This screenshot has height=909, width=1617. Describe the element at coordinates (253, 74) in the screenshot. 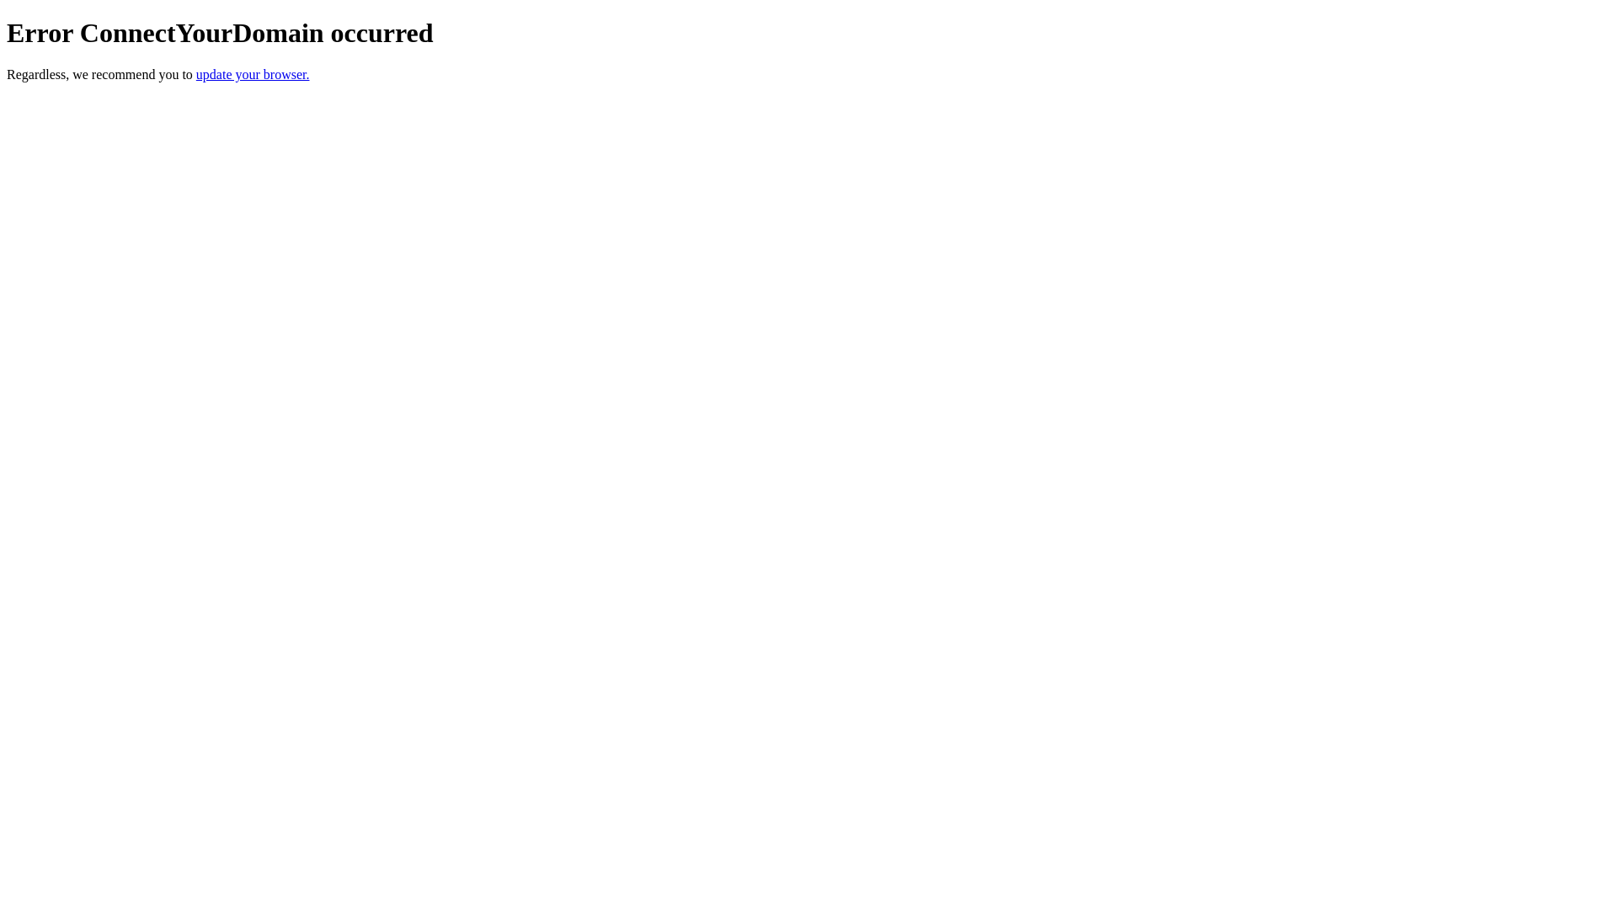

I see `update your browser.` at that location.